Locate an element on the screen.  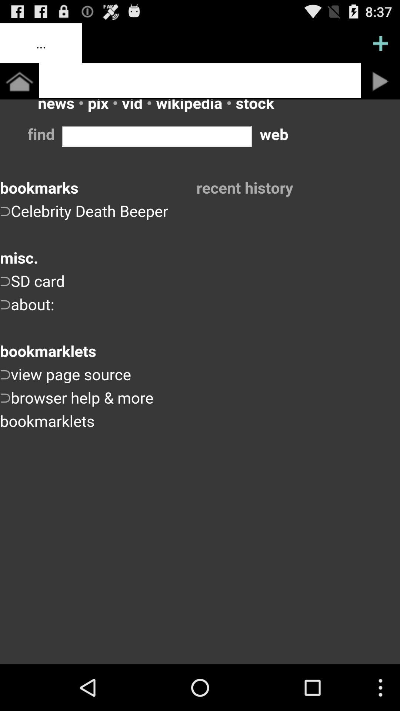
home page is located at coordinates (19, 81).